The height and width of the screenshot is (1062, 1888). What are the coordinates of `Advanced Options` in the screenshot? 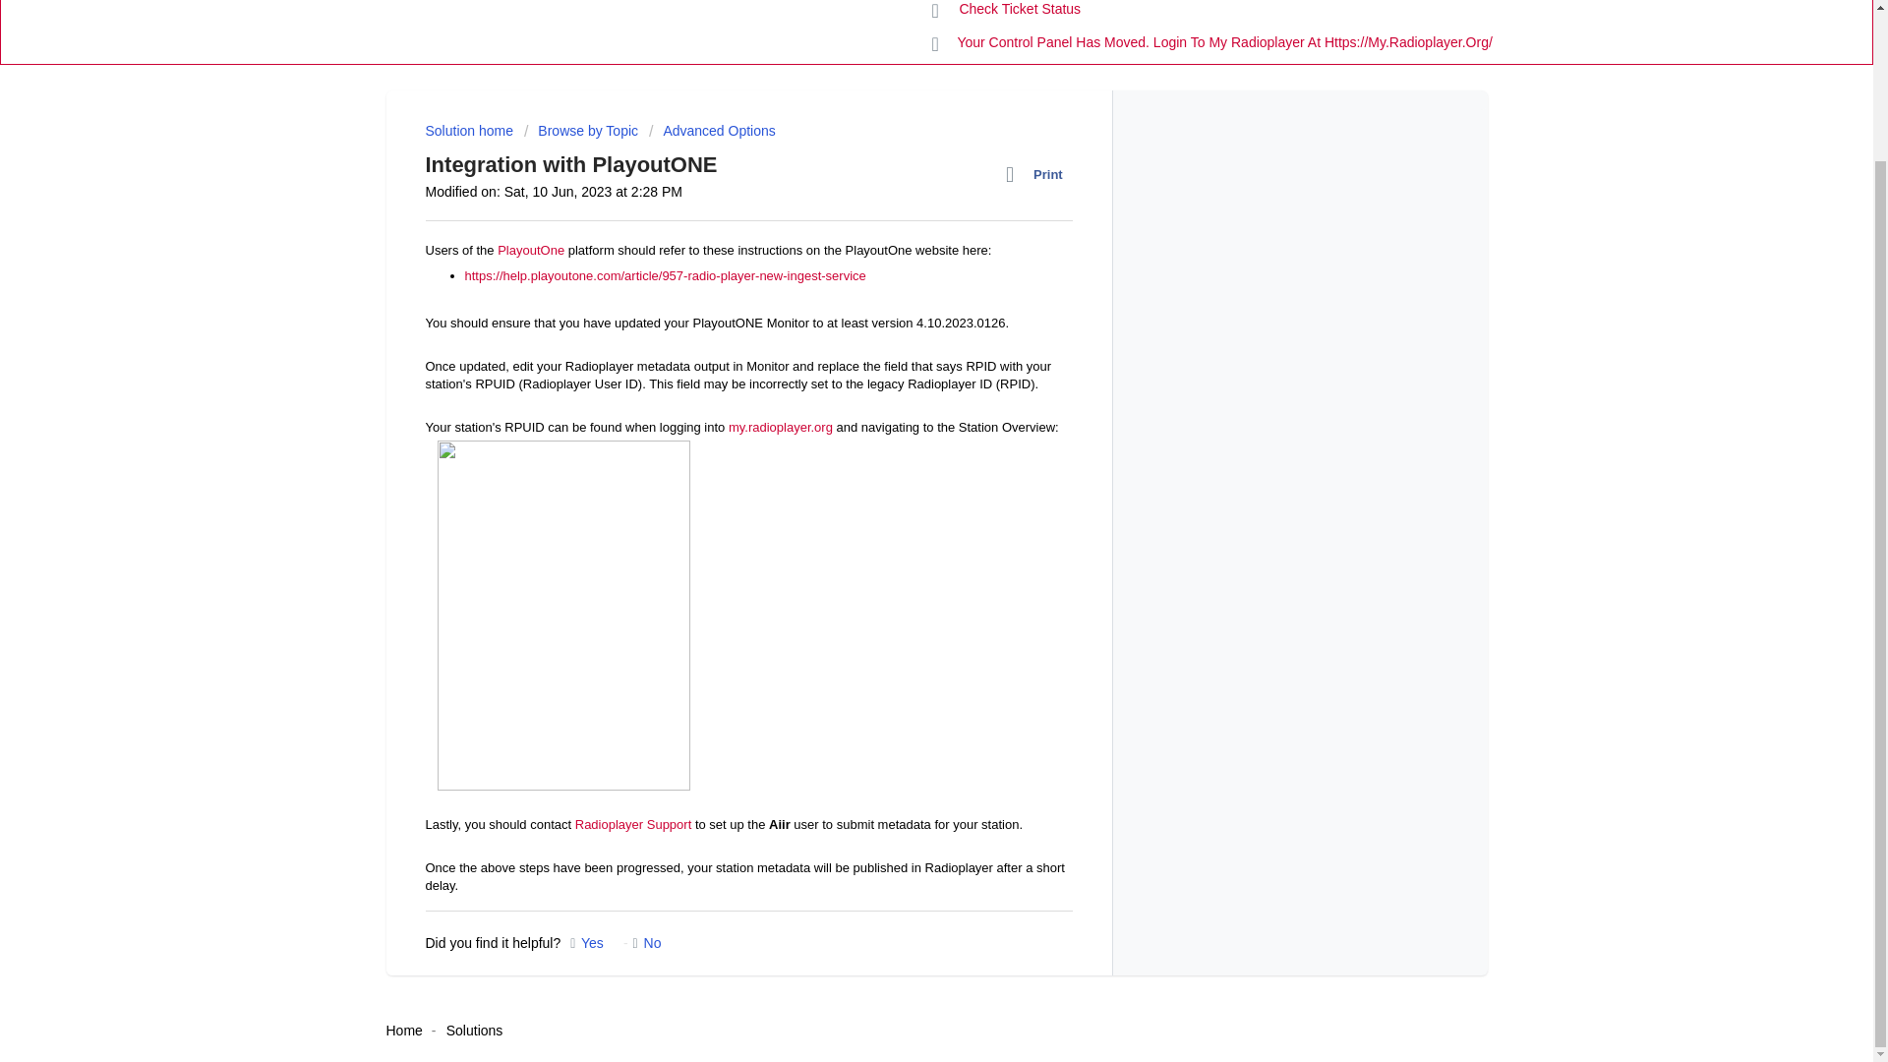 It's located at (712, 131).